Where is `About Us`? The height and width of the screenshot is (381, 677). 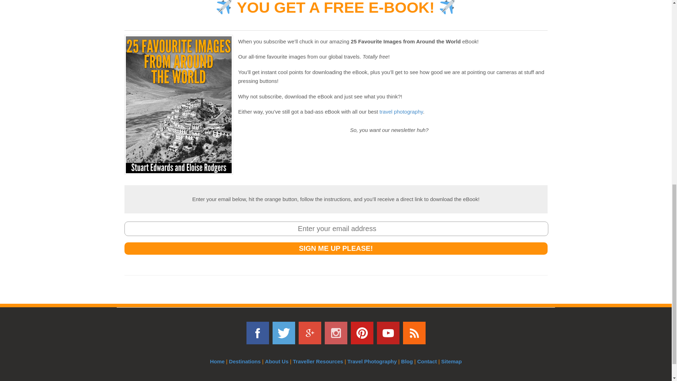 About Us is located at coordinates (277, 361).